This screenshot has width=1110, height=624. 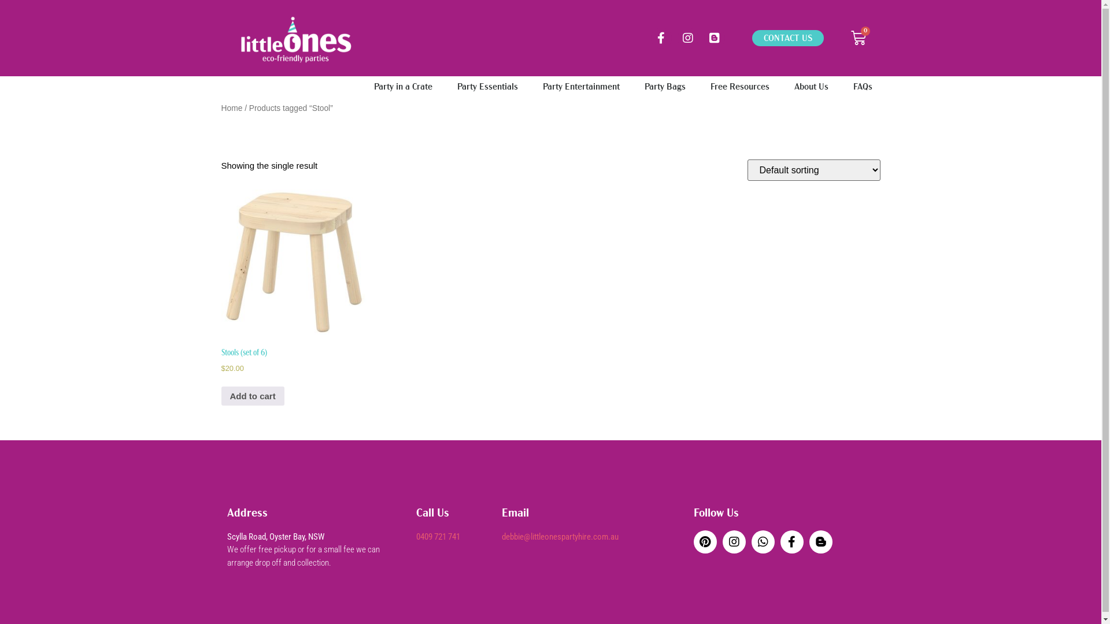 What do you see at coordinates (739, 87) in the screenshot?
I see `Free Resources` at bounding box center [739, 87].